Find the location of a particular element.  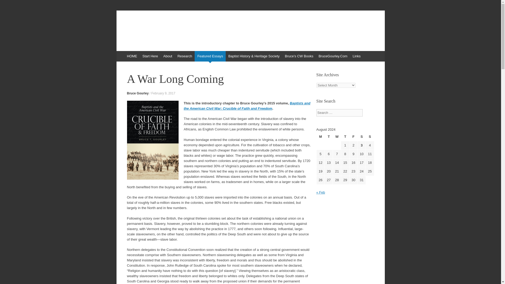

Skip to content is located at coordinates (119, 61).